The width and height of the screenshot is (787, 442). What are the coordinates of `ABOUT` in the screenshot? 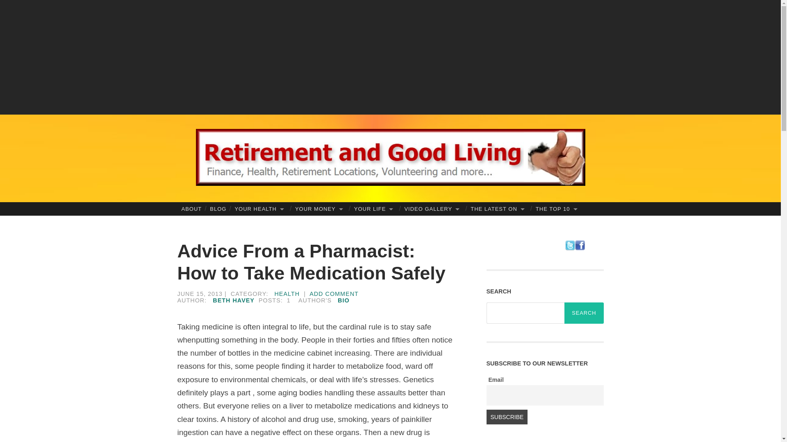 It's located at (191, 209).